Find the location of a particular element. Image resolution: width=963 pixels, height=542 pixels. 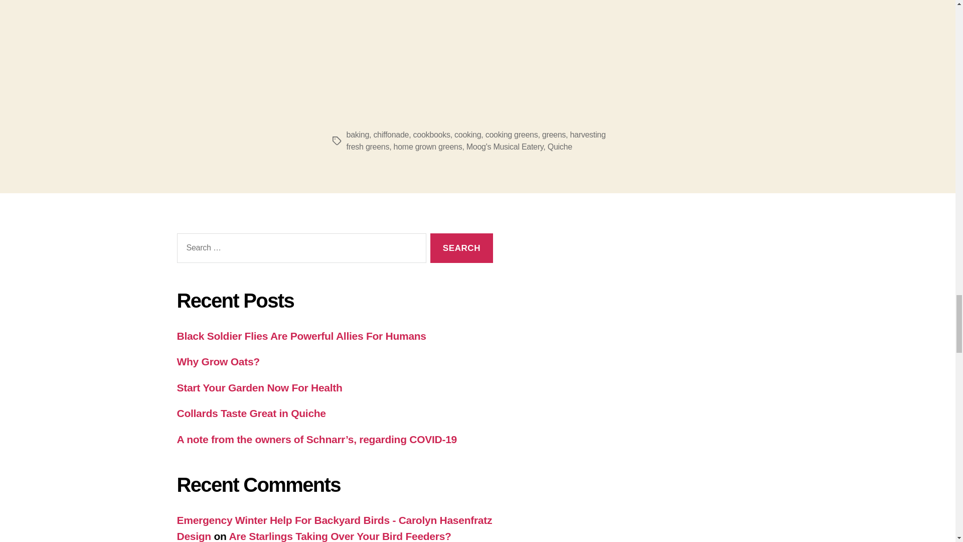

cooking is located at coordinates (467, 134).